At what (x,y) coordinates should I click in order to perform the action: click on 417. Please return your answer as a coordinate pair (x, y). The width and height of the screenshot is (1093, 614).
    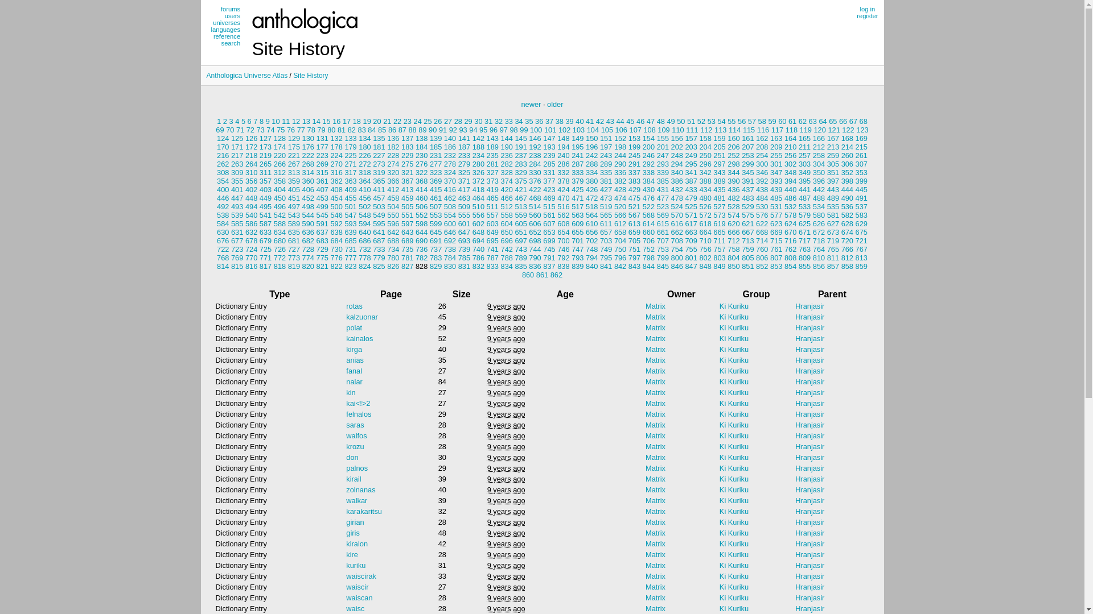
    Looking at the image, I should click on (465, 190).